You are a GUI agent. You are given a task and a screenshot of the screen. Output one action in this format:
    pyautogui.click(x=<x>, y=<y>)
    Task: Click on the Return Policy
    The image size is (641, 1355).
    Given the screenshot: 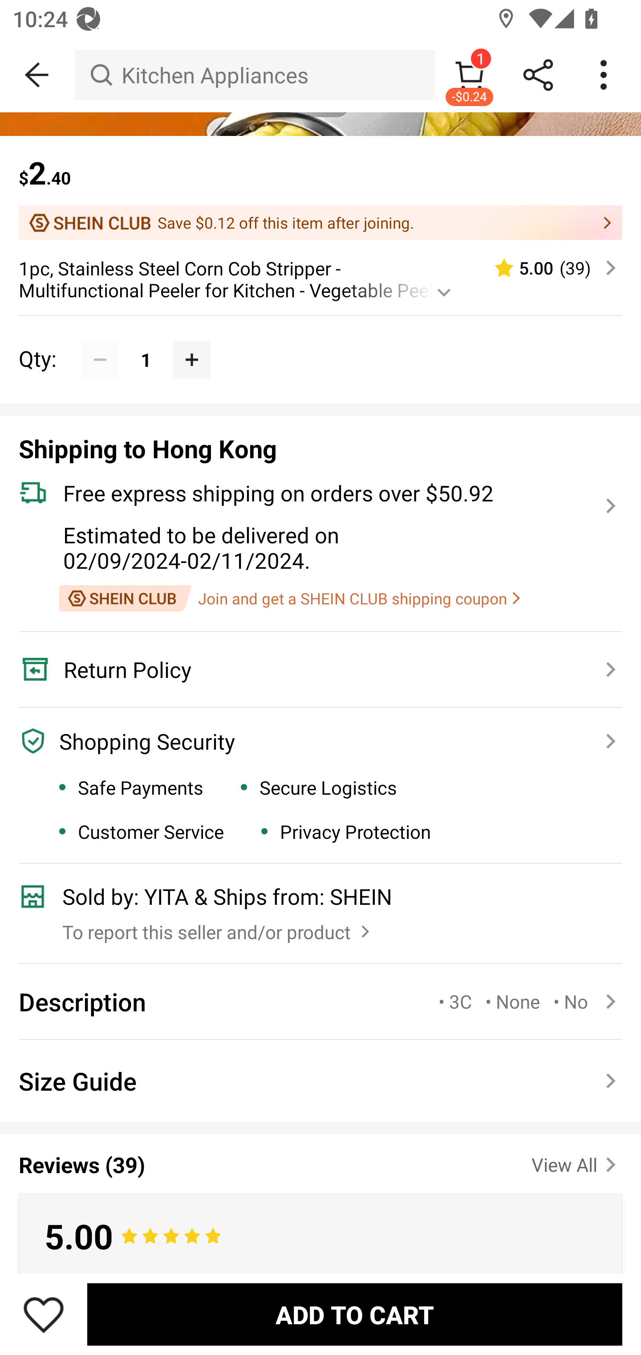 What is the action you would take?
    pyautogui.click(x=311, y=669)
    